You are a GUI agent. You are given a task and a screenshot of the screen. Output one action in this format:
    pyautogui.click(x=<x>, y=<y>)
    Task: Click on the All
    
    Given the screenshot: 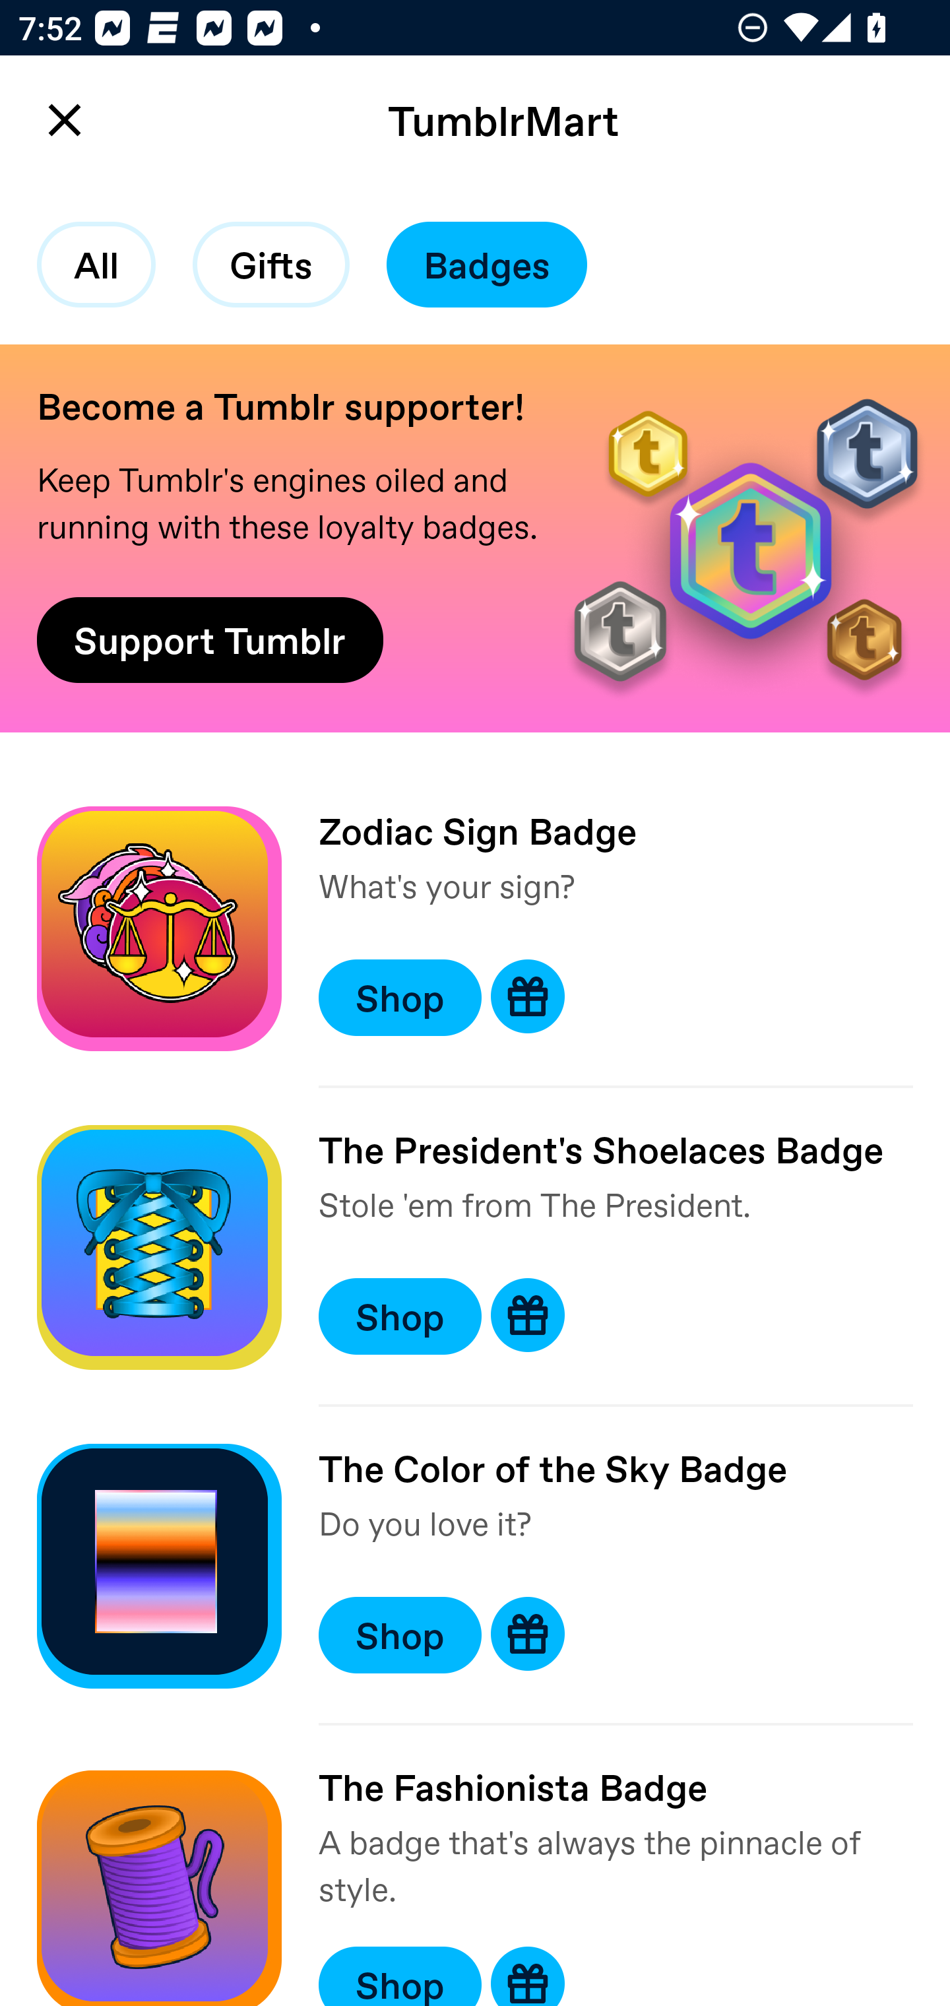 What is the action you would take?
    pyautogui.click(x=96, y=265)
    